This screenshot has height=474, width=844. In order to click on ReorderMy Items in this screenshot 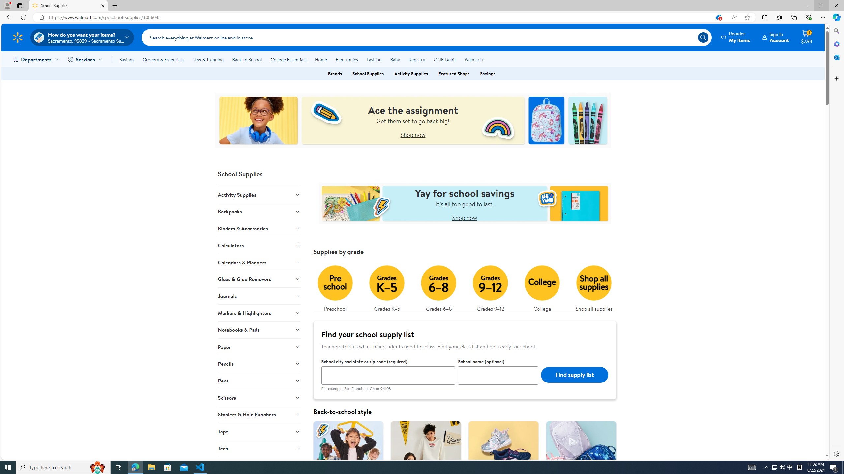, I will do `click(736, 37)`.